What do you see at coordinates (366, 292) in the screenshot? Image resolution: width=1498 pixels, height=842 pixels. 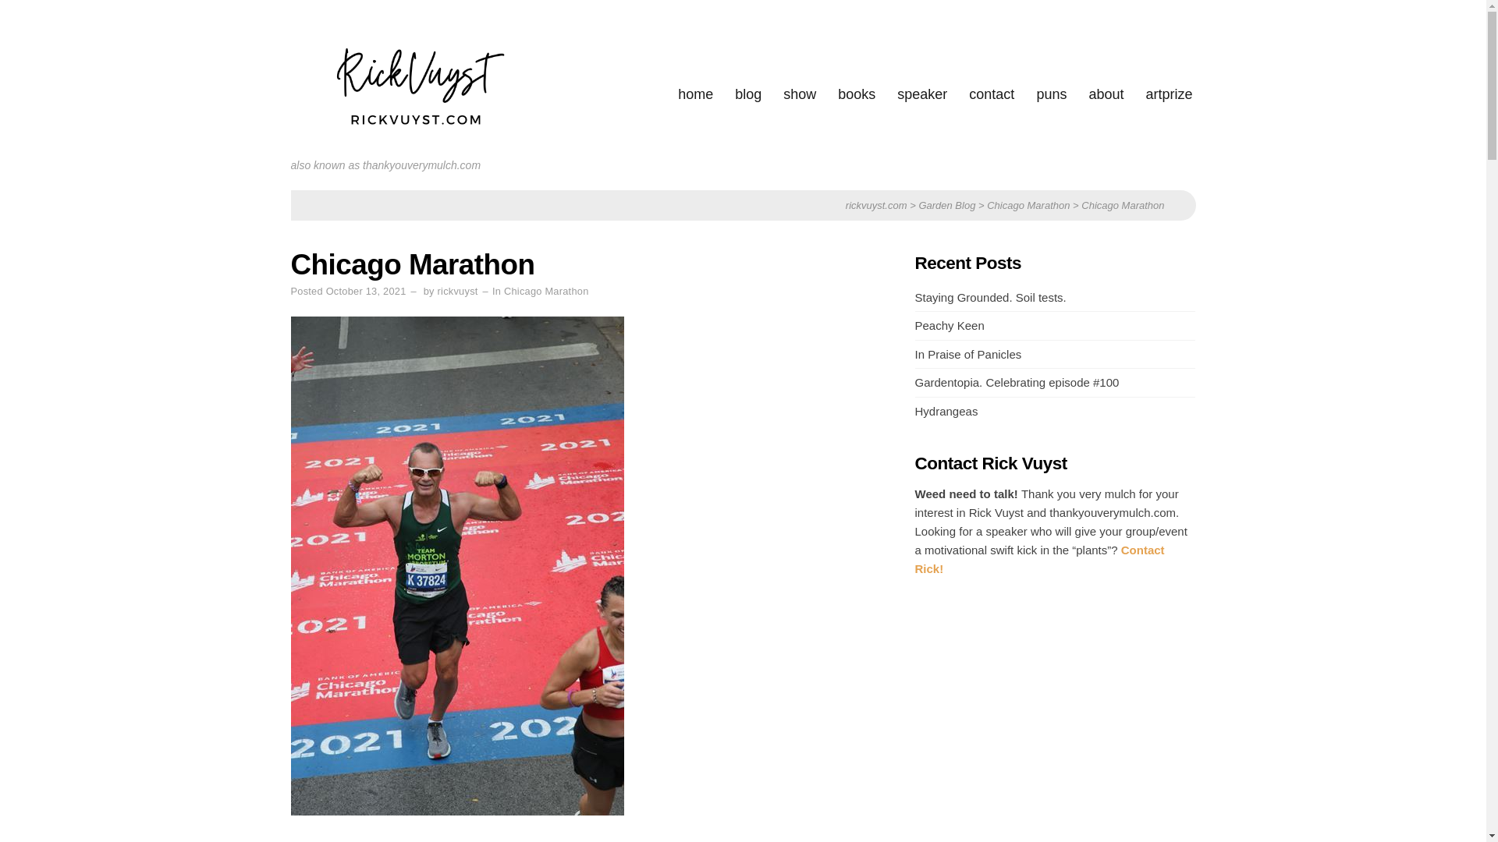 I see `October 13, 2021` at bounding box center [366, 292].